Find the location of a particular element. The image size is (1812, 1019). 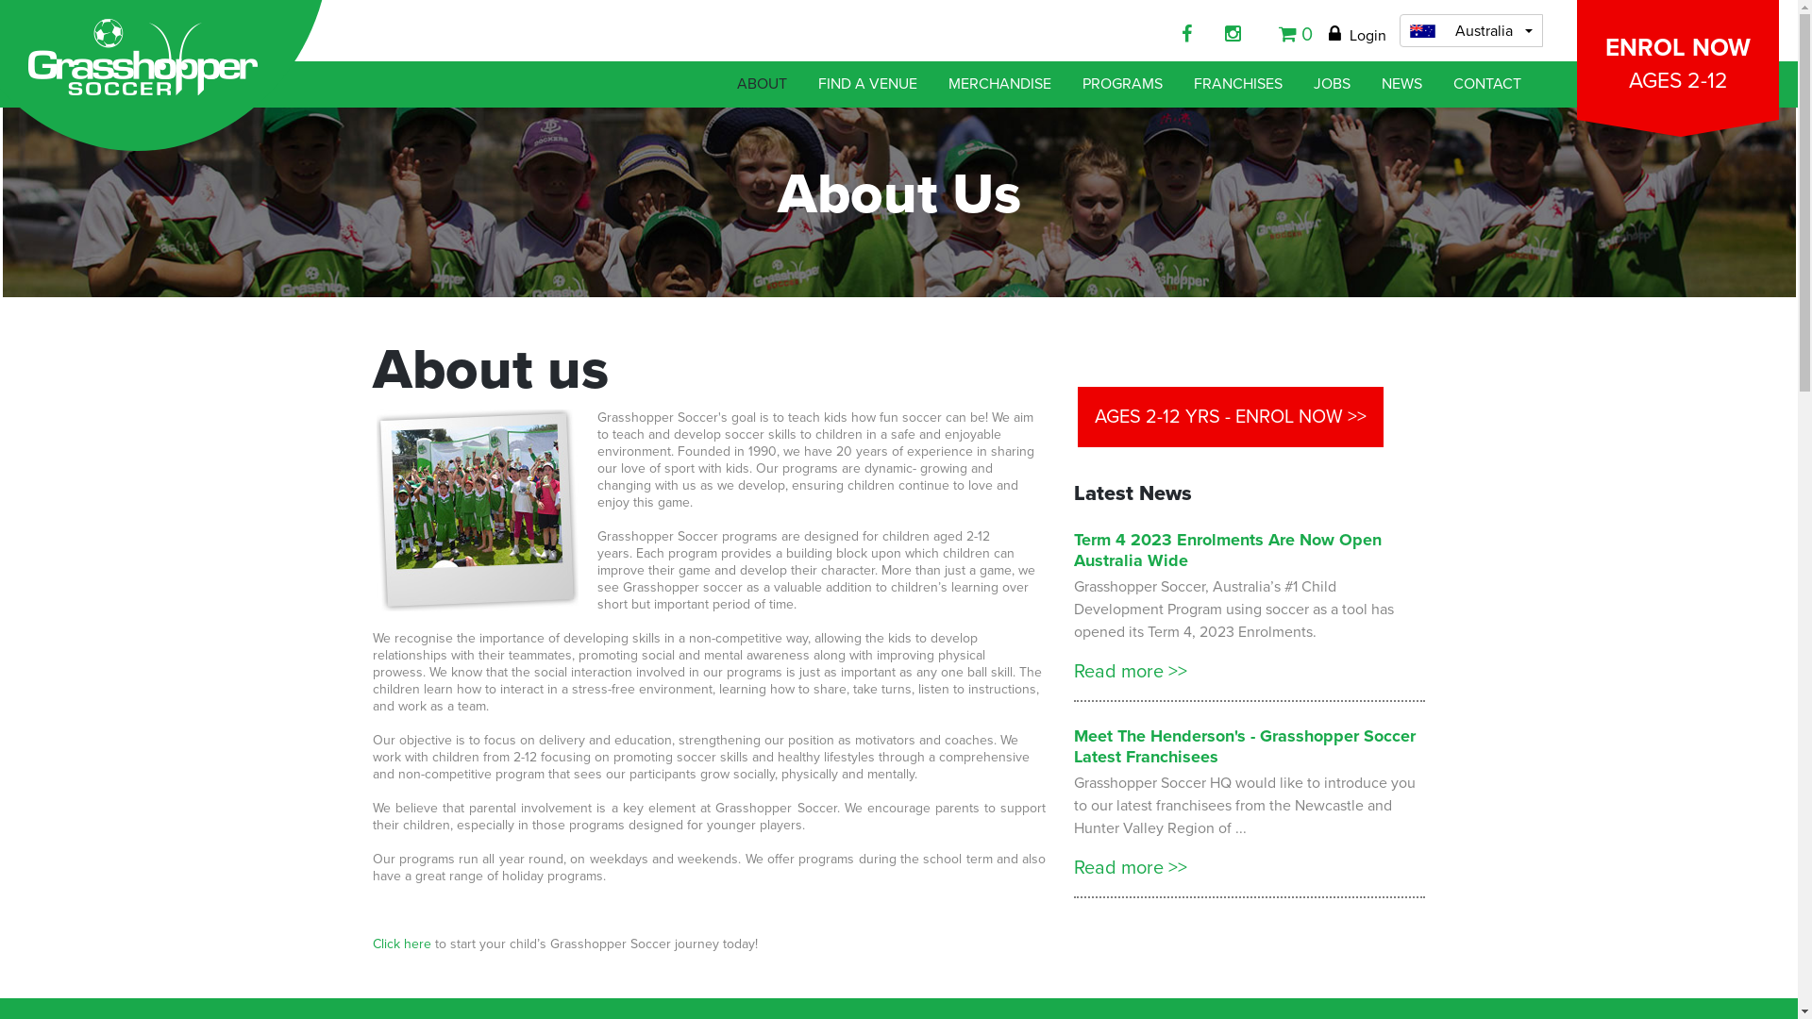

NEWS is located at coordinates (1402, 85).